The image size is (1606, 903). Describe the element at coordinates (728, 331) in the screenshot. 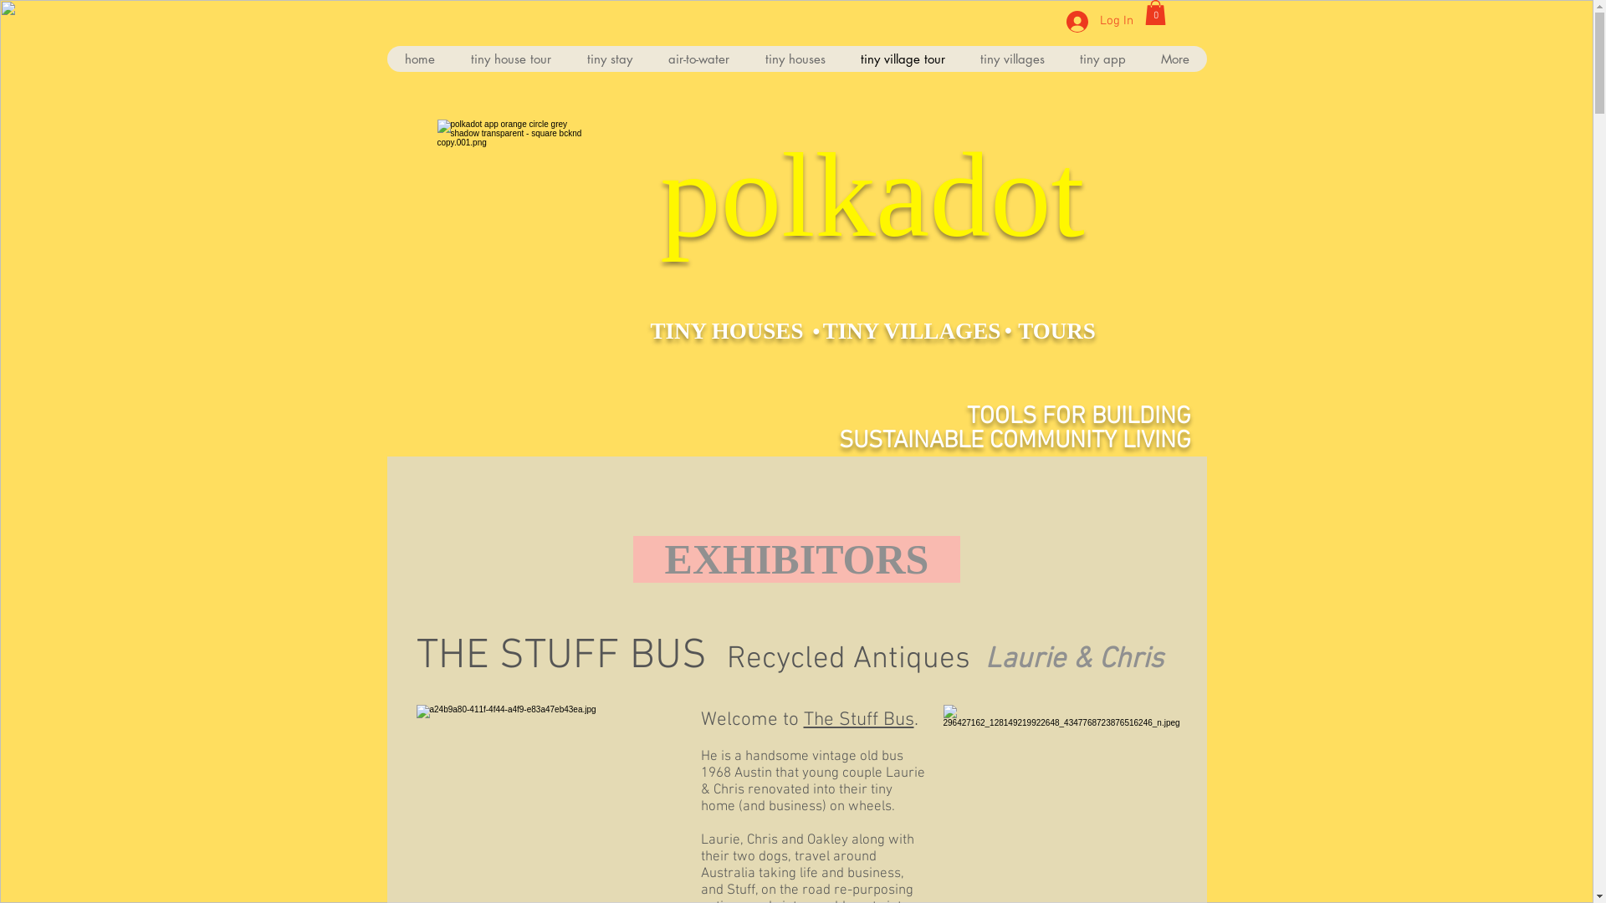

I see `TINY HOUSES` at that location.